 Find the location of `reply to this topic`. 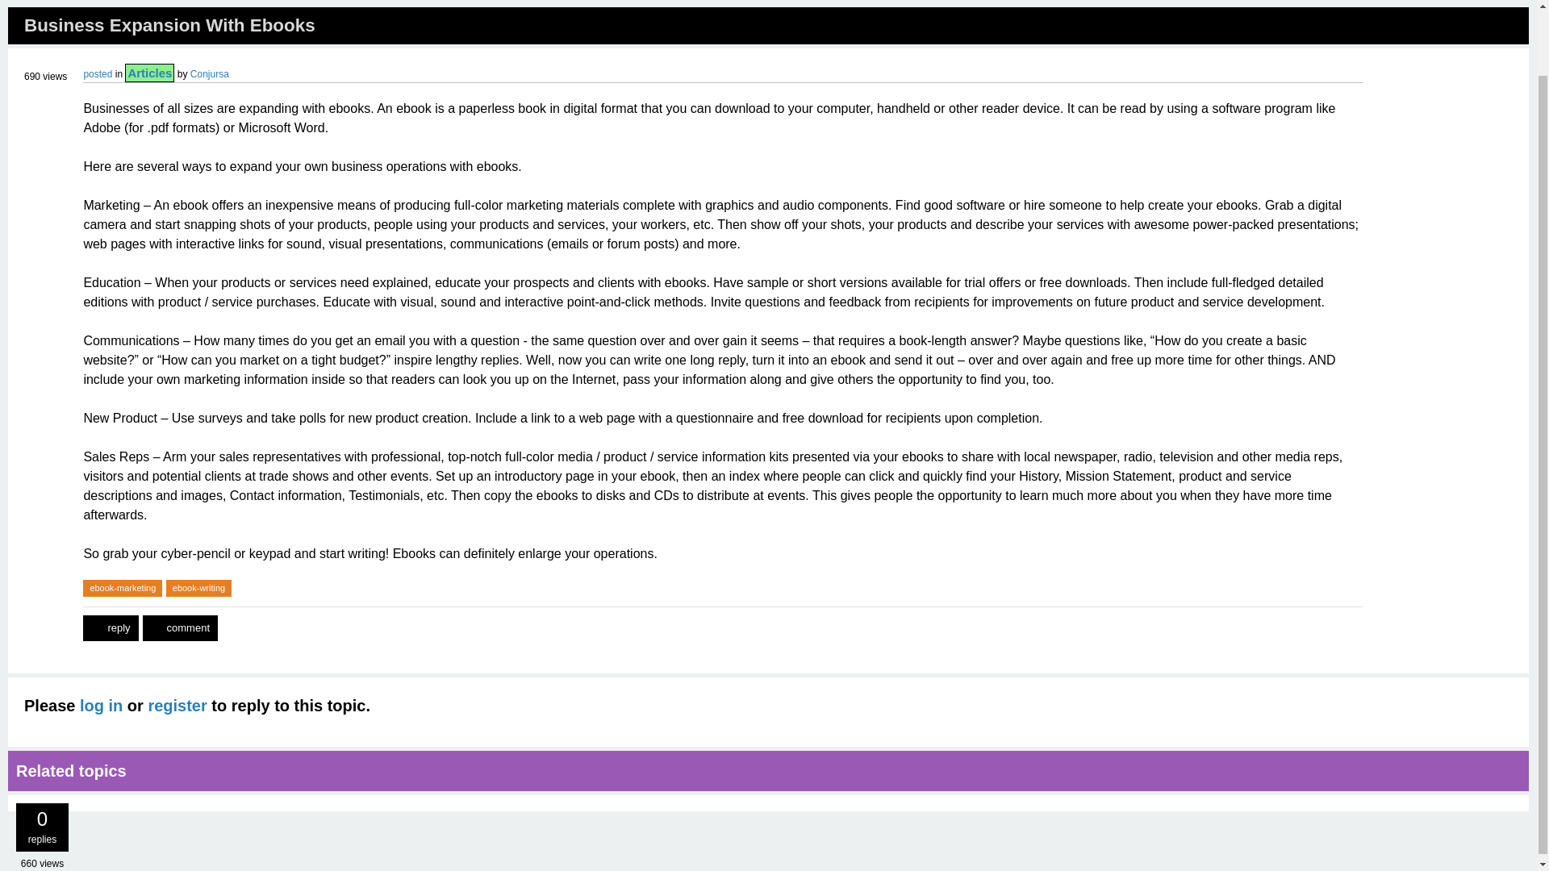

reply to this topic is located at coordinates (110, 627).